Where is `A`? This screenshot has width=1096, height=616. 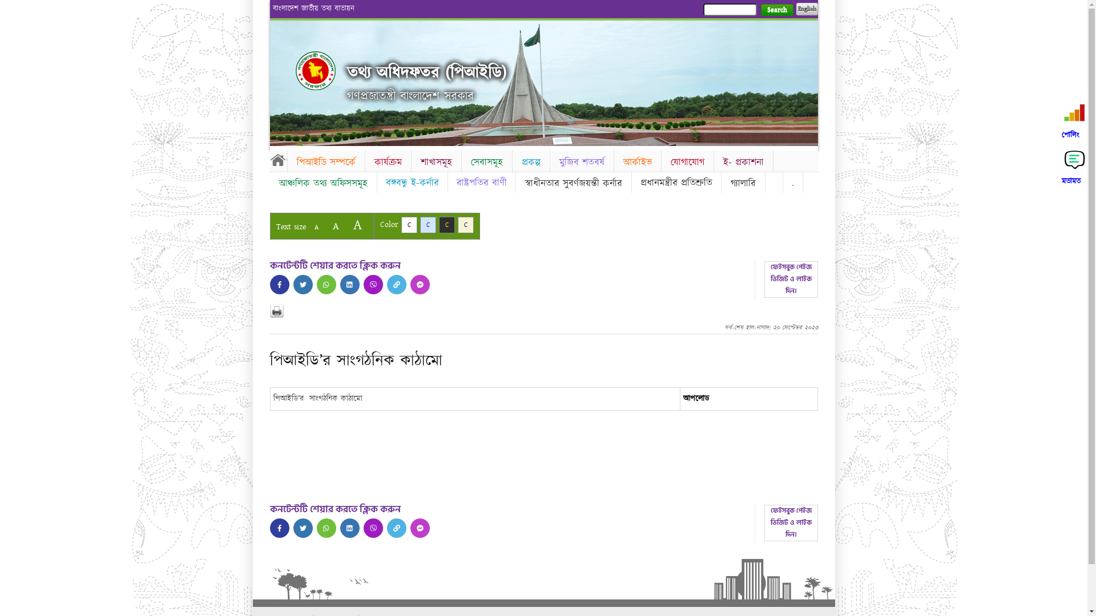
A is located at coordinates (336, 226).